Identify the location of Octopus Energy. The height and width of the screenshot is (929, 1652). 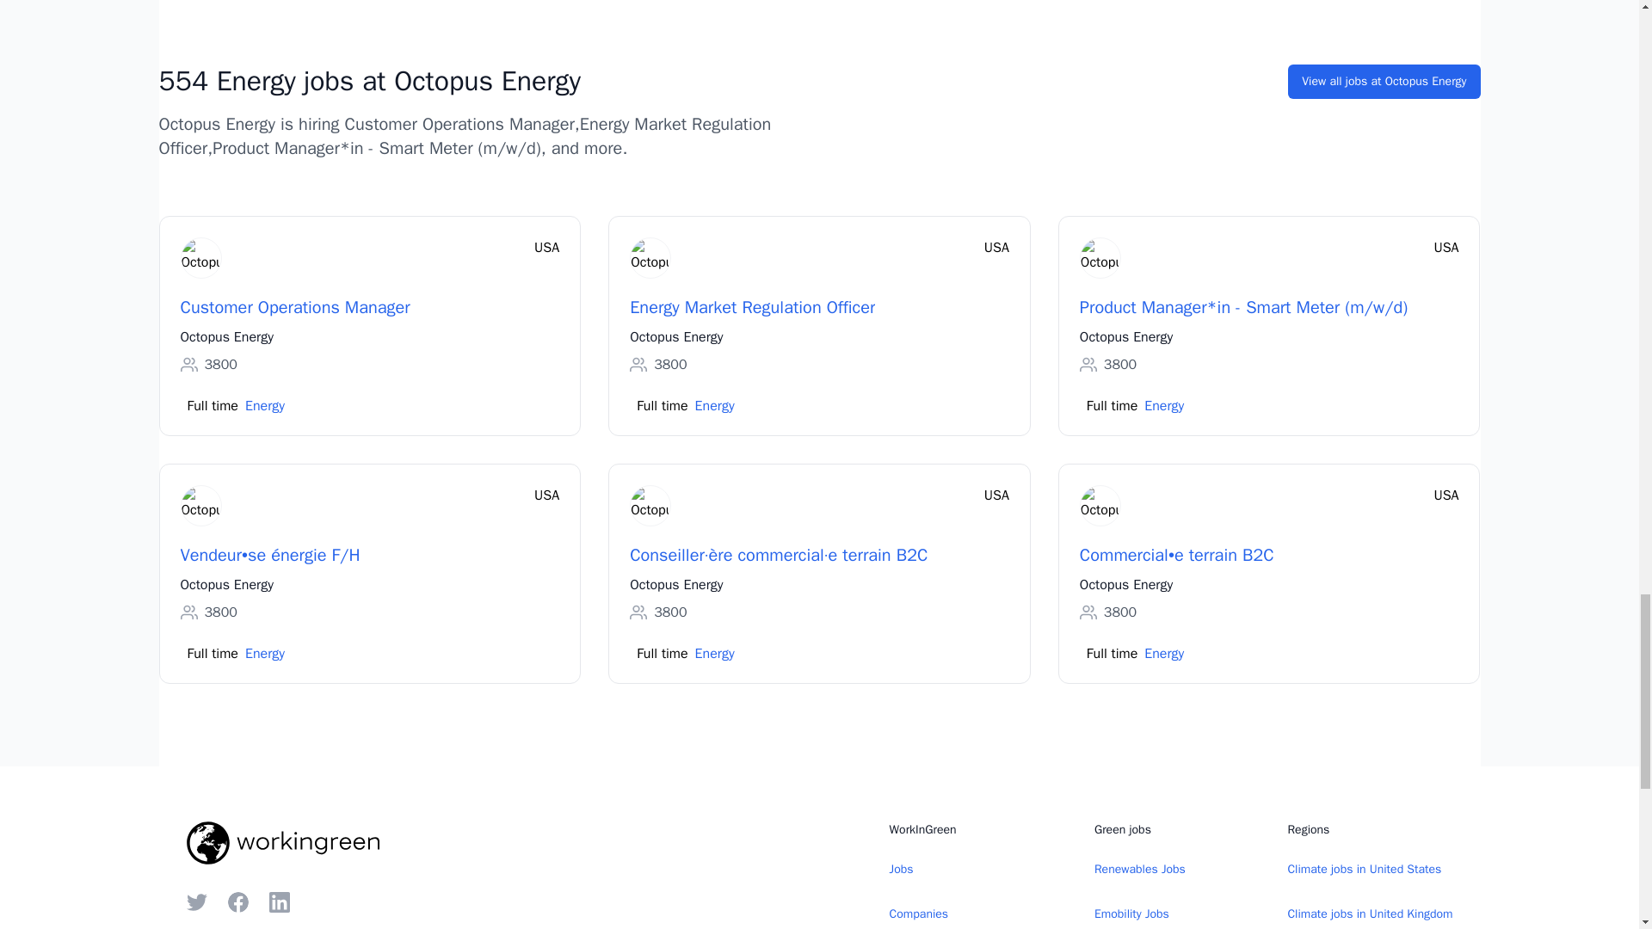
(227, 337).